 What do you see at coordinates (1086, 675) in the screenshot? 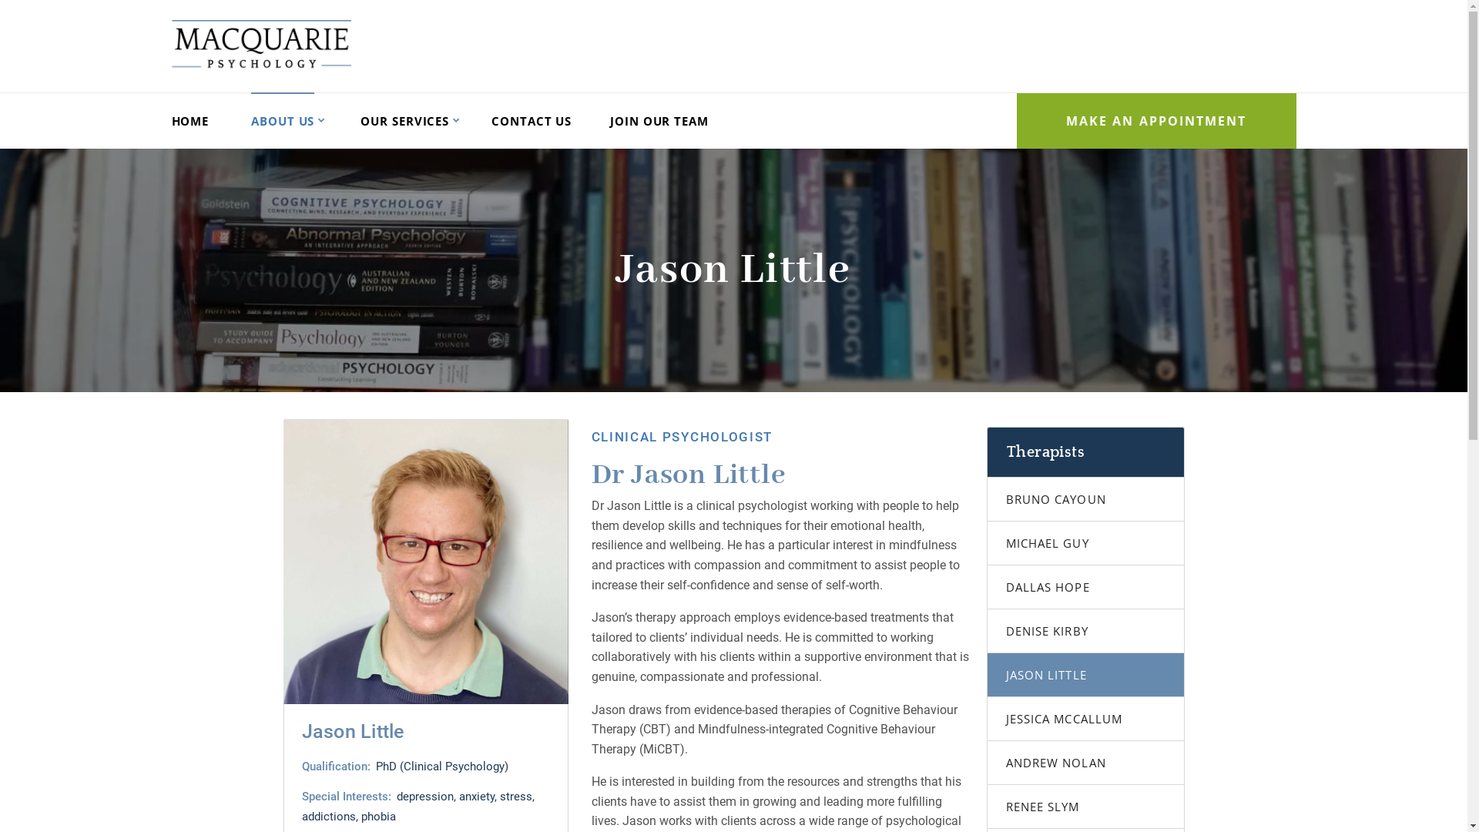
I see `JASON LITTLE` at bounding box center [1086, 675].